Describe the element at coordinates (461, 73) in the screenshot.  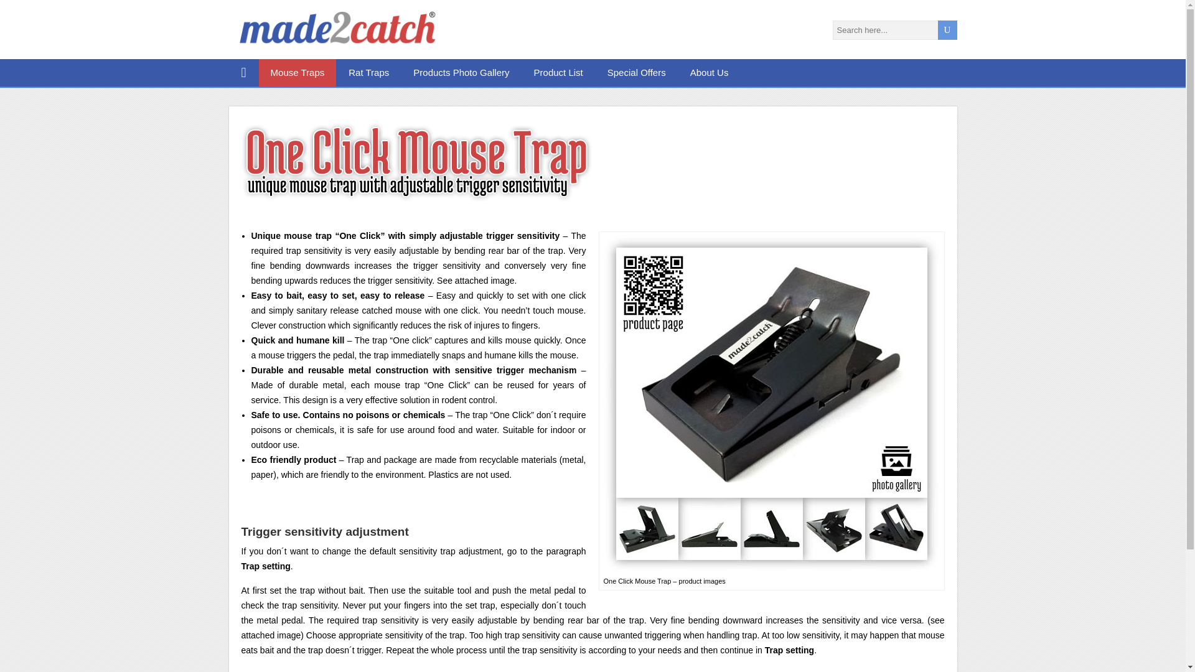
I see `Products Photo Gallery` at that location.